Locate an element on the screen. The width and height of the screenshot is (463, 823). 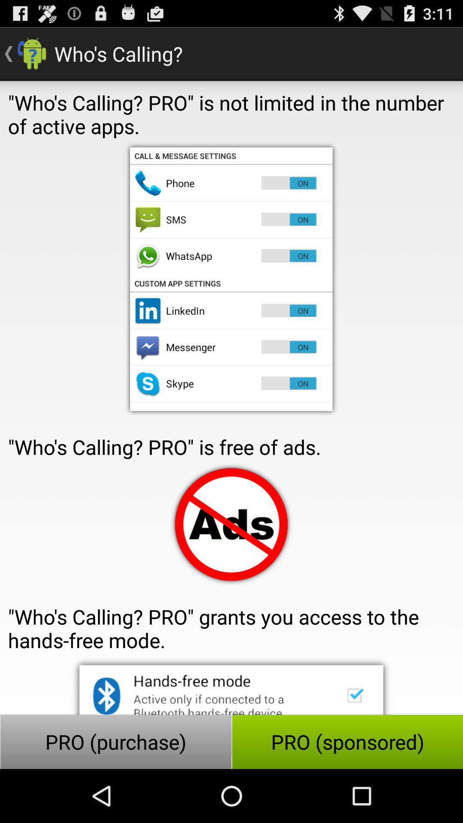
scroll until the pro (purchase) button is located at coordinates (116, 742).